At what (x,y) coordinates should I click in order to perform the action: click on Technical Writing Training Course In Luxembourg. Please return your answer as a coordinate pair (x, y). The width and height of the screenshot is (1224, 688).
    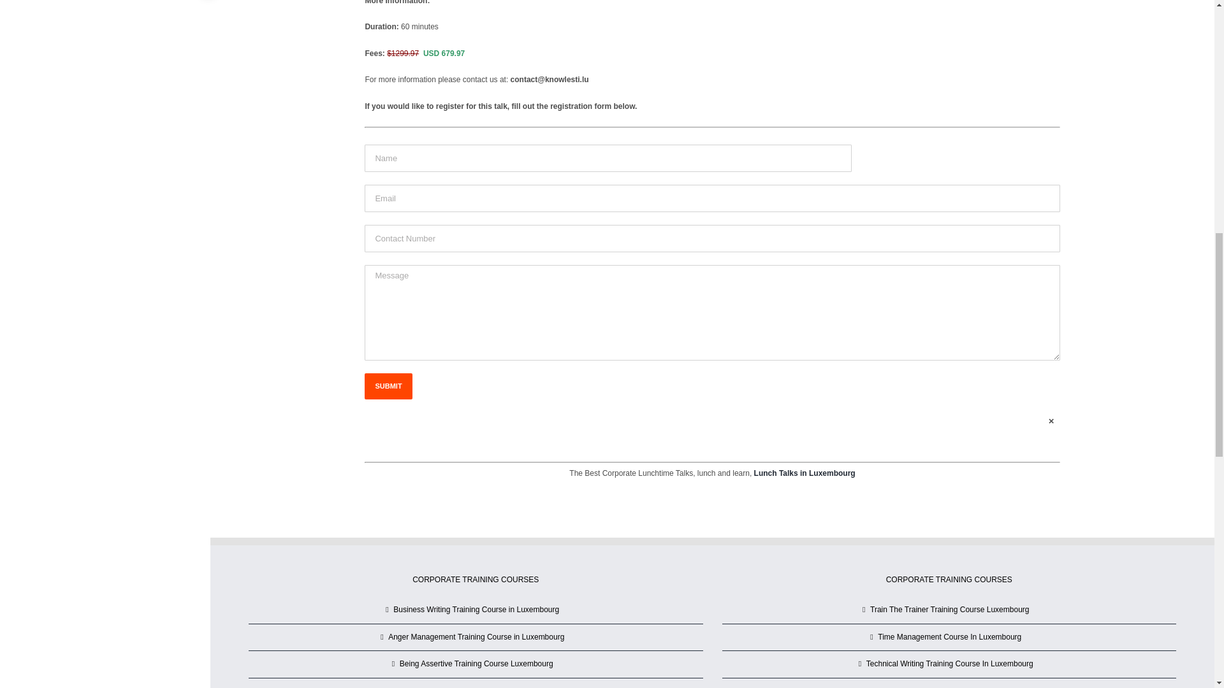
    Looking at the image, I should click on (950, 664).